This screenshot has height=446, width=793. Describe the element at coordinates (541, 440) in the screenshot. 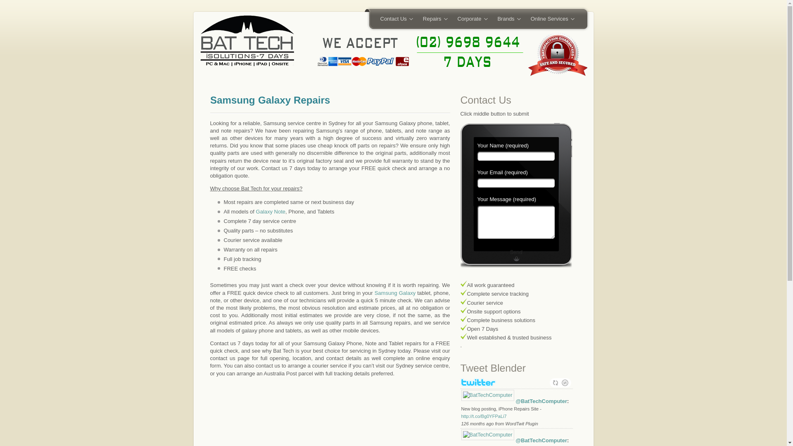

I see `@BatTechComputer` at that location.